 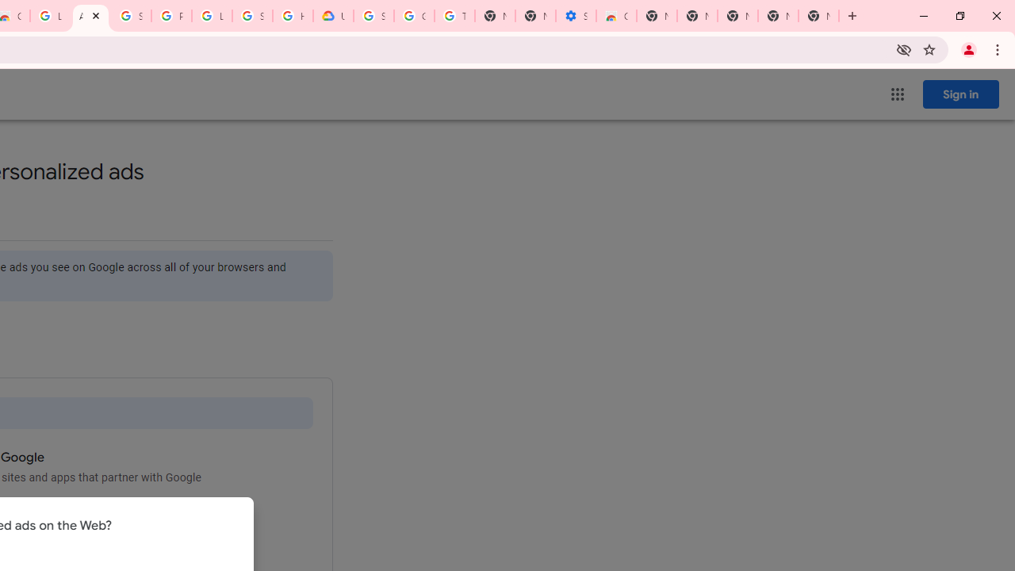 I want to click on Google Account Help, so click(x=414, y=16).